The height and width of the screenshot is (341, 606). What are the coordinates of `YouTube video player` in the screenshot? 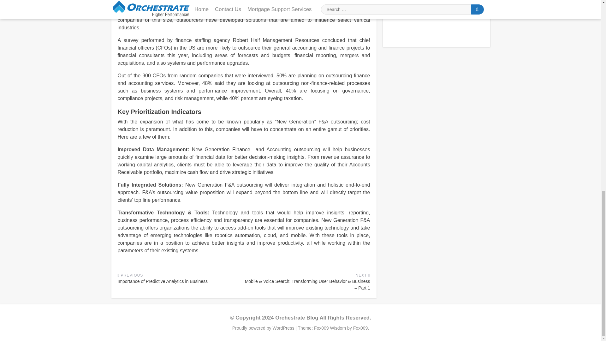 It's located at (436, 20).